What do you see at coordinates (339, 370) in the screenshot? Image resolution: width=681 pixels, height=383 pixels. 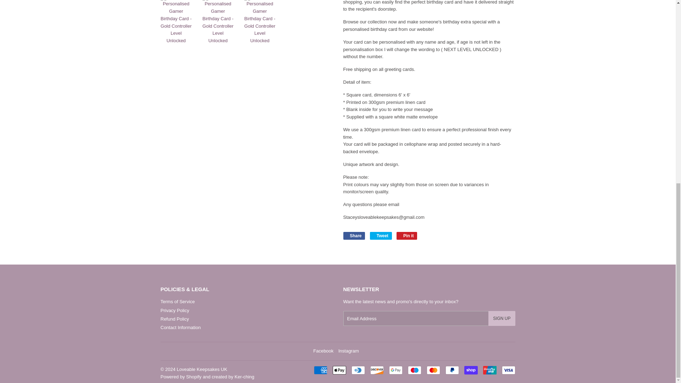 I see `Apple Pay` at bounding box center [339, 370].